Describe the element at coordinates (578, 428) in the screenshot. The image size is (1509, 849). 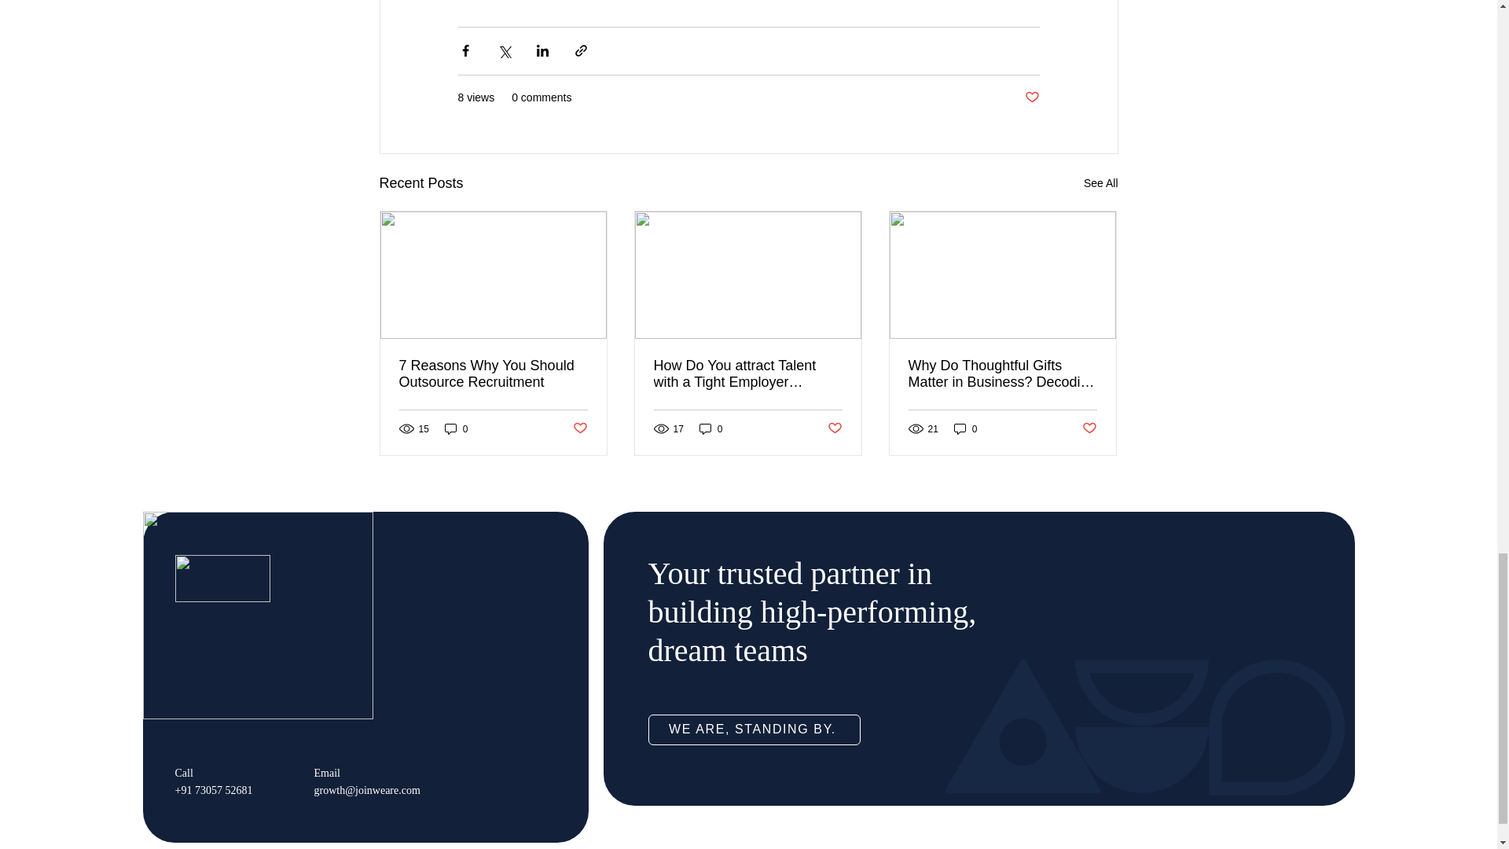
I see `Post not marked as liked` at that location.